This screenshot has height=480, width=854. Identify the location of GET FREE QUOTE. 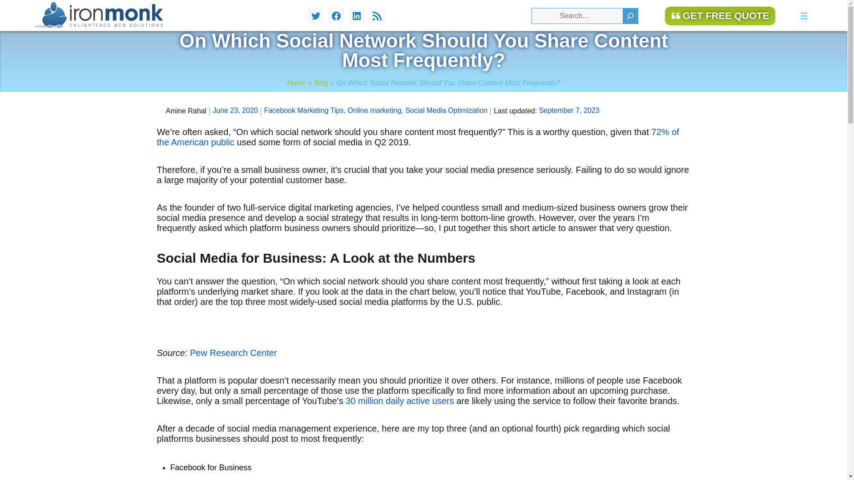
(720, 16).